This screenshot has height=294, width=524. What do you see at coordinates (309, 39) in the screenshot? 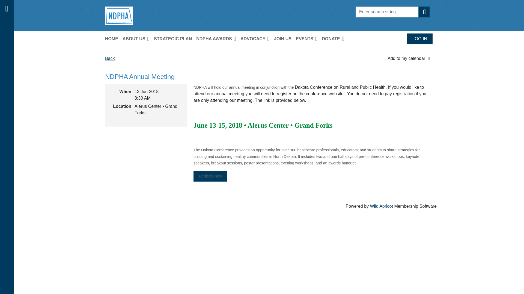
I see `EVENTS` at bounding box center [309, 39].